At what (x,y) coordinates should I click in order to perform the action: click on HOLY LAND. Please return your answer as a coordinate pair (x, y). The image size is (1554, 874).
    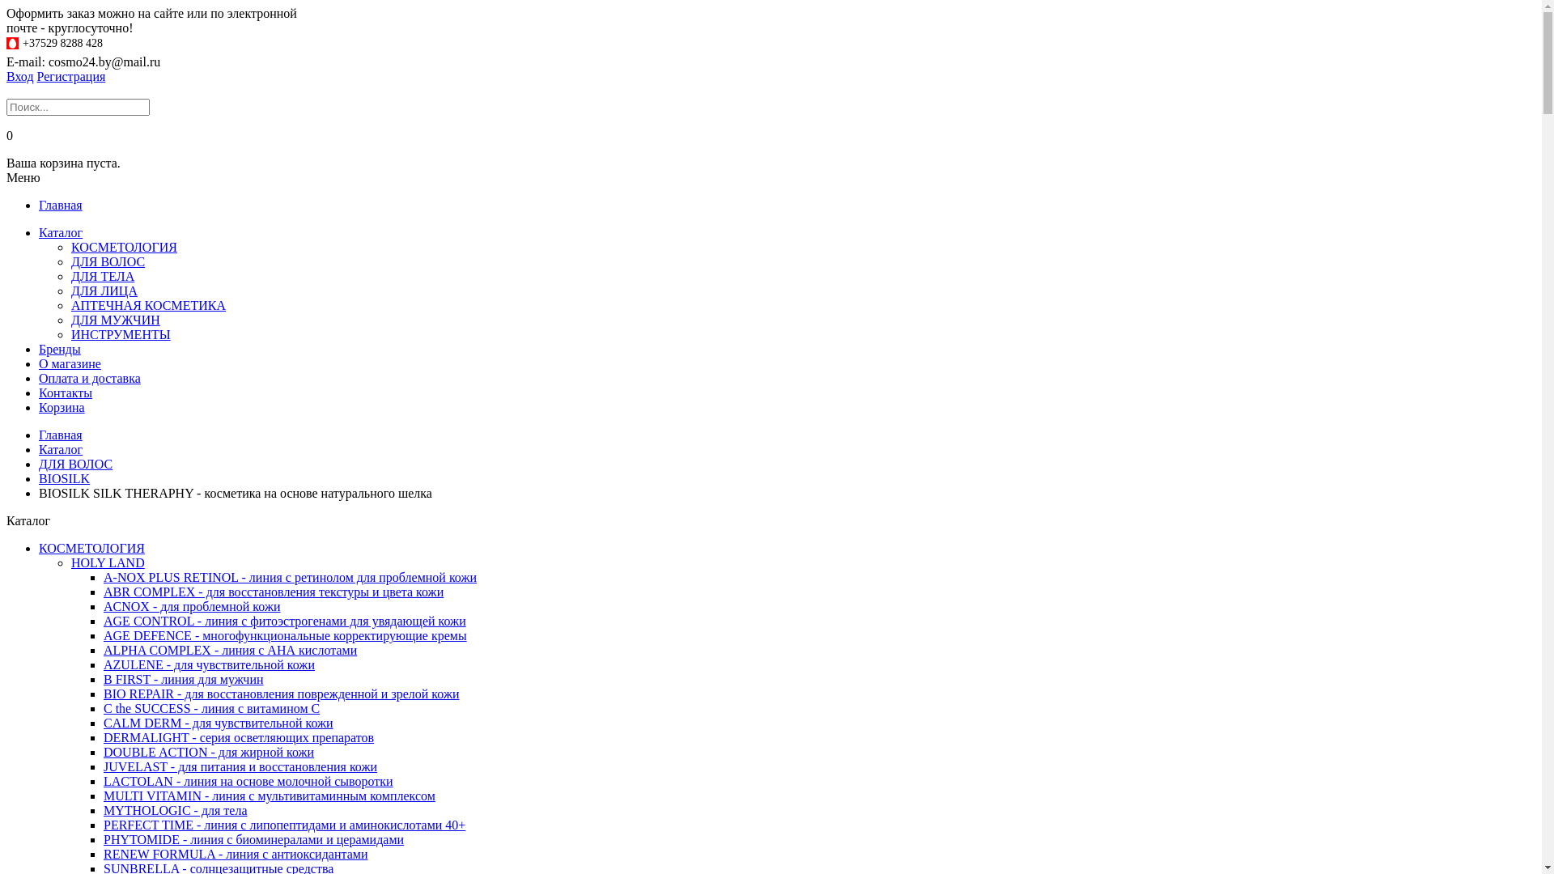
    Looking at the image, I should click on (108, 563).